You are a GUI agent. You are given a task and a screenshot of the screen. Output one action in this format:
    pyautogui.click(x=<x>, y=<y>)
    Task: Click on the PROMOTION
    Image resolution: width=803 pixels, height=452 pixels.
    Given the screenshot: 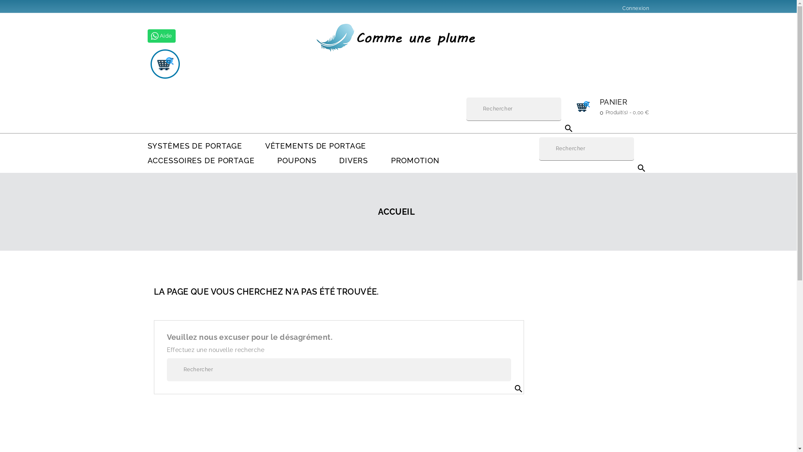 What is the action you would take?
    pyautogui.click(x=415, y=161)
    